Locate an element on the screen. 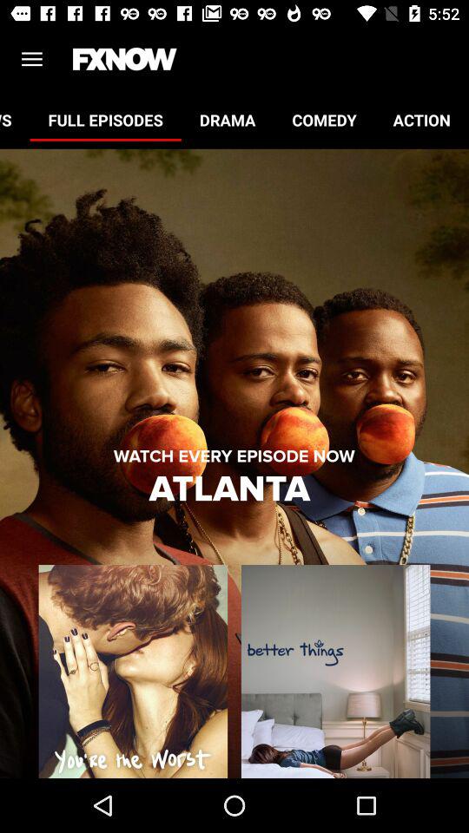 The width and height of the screenshot is (469, 833). select icon to the left of the action is located at coordinates (324, 120).